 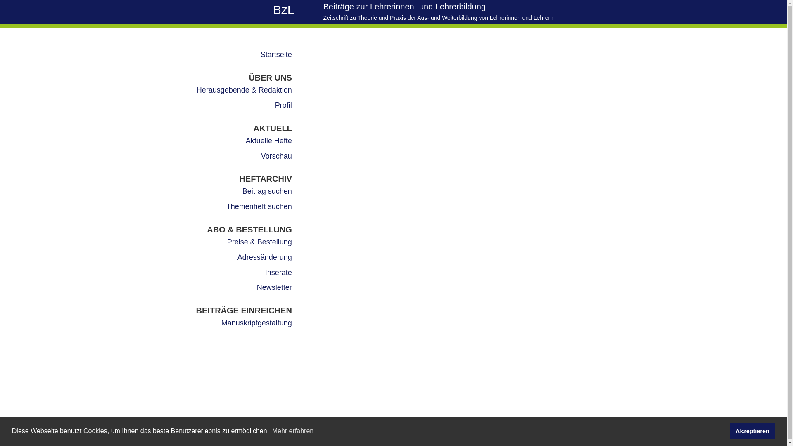 What do you see at coordinates (283, 105) in the screenshot?
I see `Profil` at bounding box center [283, 105].